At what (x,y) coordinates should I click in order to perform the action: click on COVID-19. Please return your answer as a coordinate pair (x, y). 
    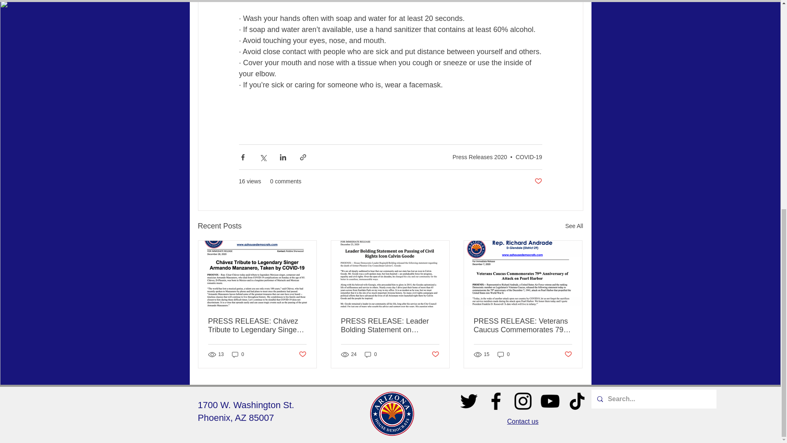
    Looking at the image, I should click on (529, 157).